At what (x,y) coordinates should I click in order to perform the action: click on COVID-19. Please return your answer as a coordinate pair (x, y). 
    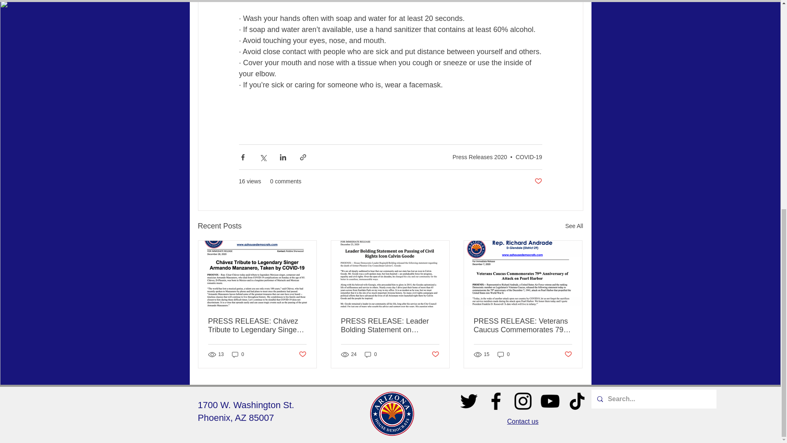
    Looking at the image, I should click on (529, 157).